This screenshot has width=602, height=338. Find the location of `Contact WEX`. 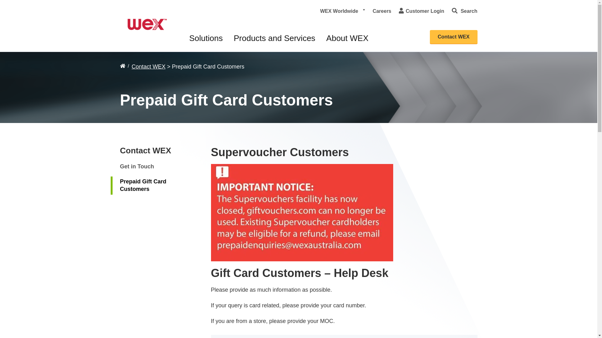

Contact WEX is located at coordinates (454, 37).